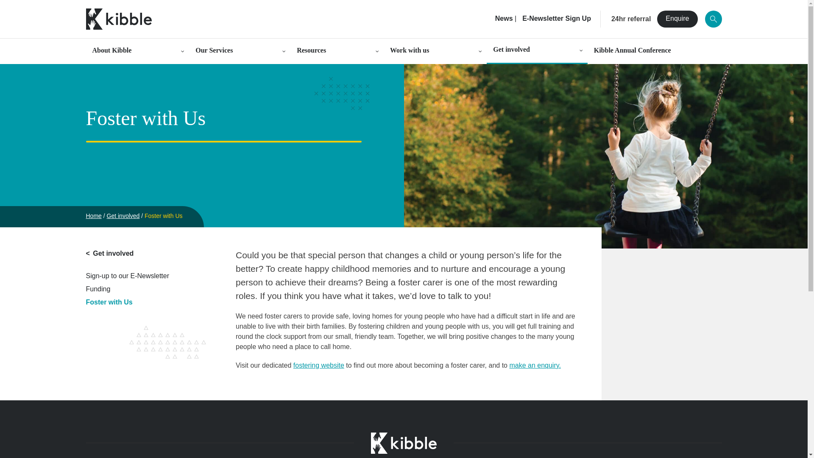  What do you see at coordinates (240, 51) in the screenshot?
I see `Our Services` at bounding box center [240, 51].